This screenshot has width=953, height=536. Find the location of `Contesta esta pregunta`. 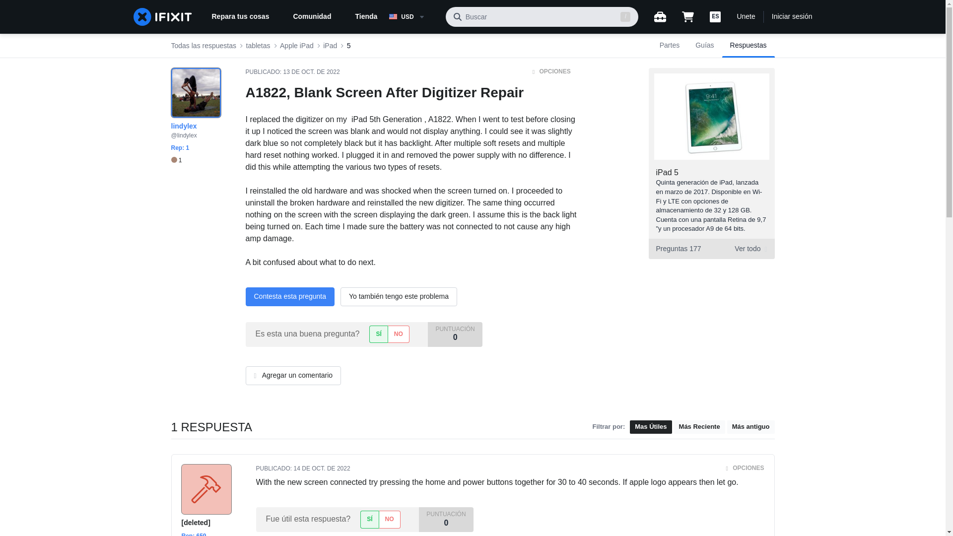

Contesta esta pregunta is located at coordinates (289, 296).